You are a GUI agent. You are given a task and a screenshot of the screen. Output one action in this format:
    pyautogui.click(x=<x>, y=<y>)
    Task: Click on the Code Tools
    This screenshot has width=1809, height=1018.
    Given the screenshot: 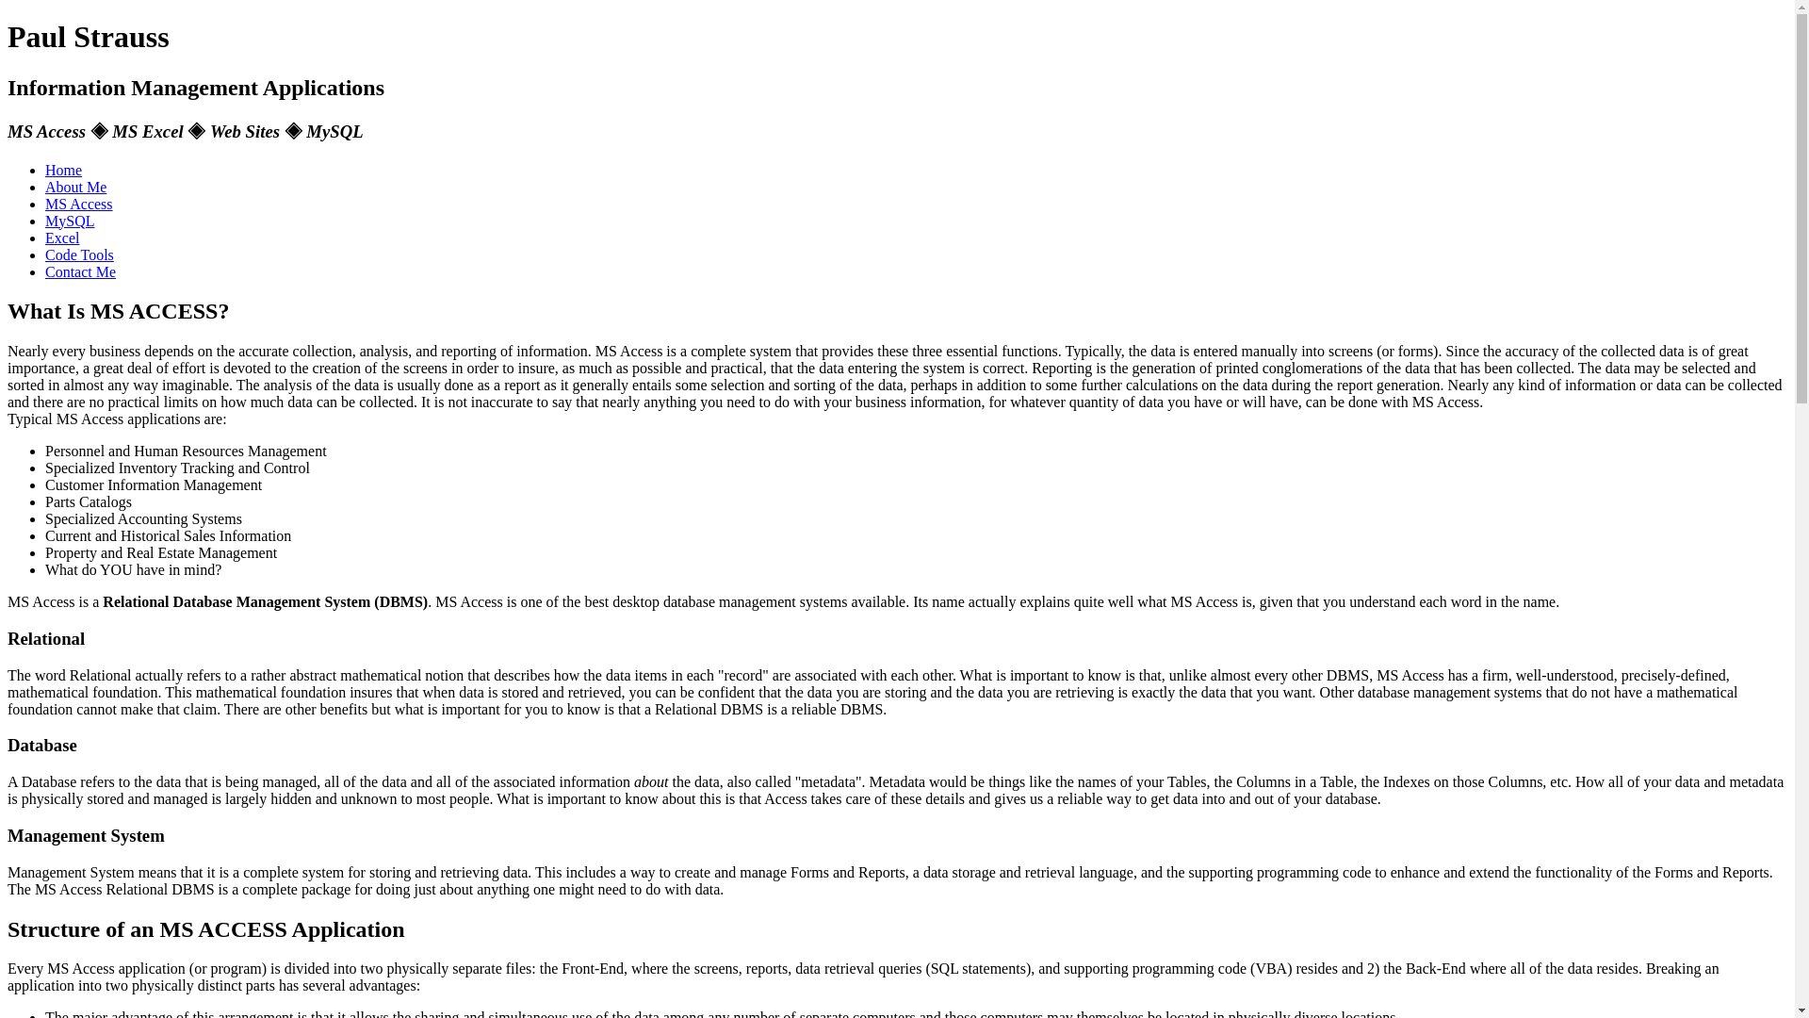 What is the action you would take?
    pyautogui.click(x=79, y=254)
    